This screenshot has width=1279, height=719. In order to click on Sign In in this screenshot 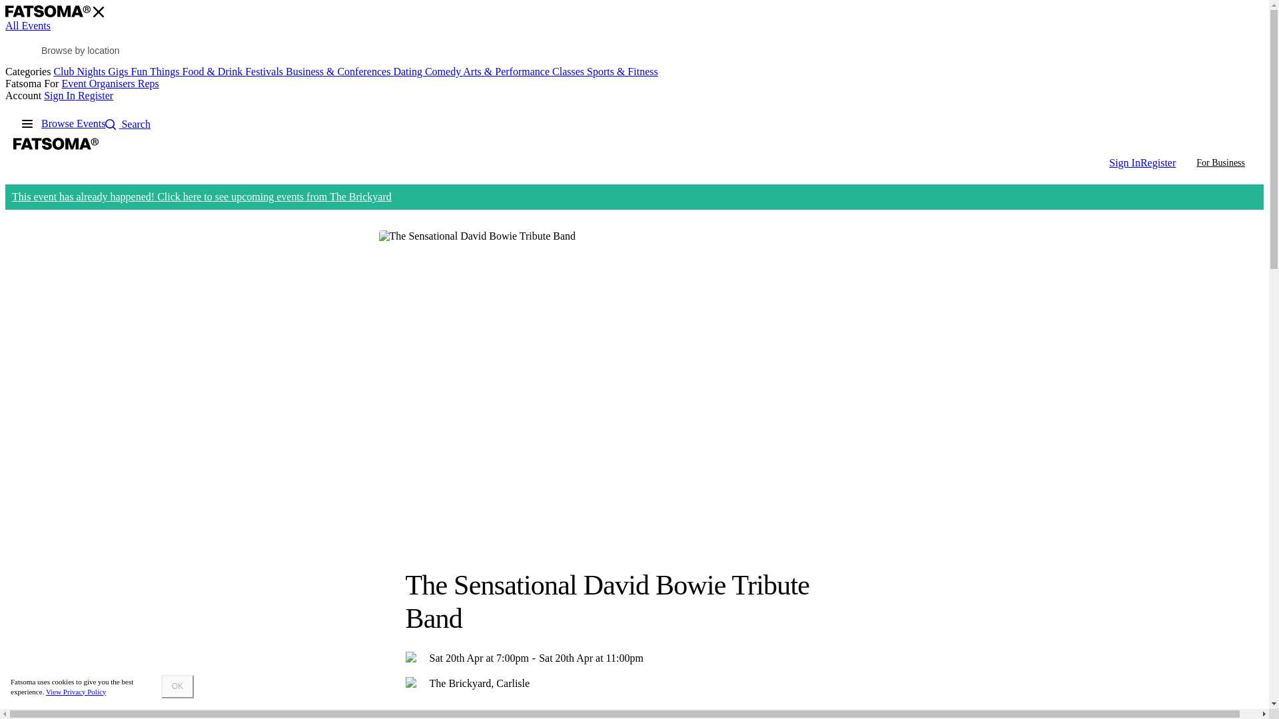, I will do `click(1124, 162)`.